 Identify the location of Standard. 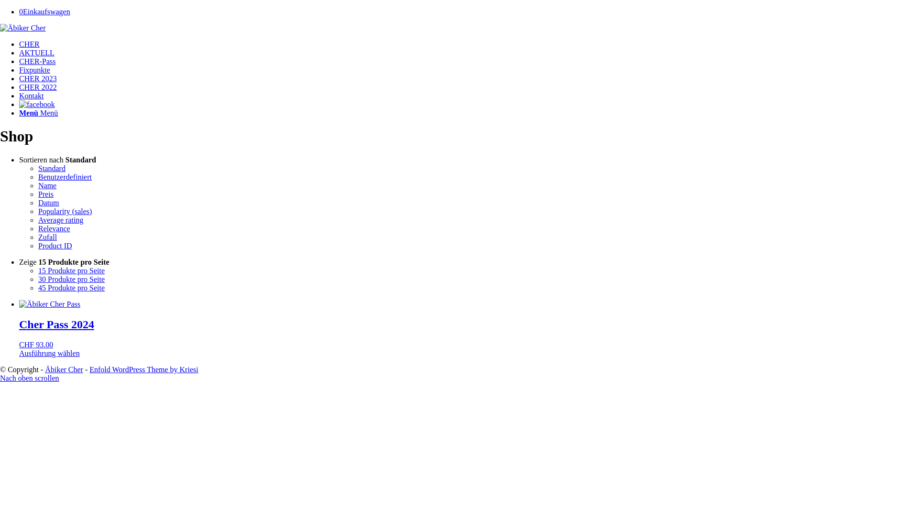
(52, 168).